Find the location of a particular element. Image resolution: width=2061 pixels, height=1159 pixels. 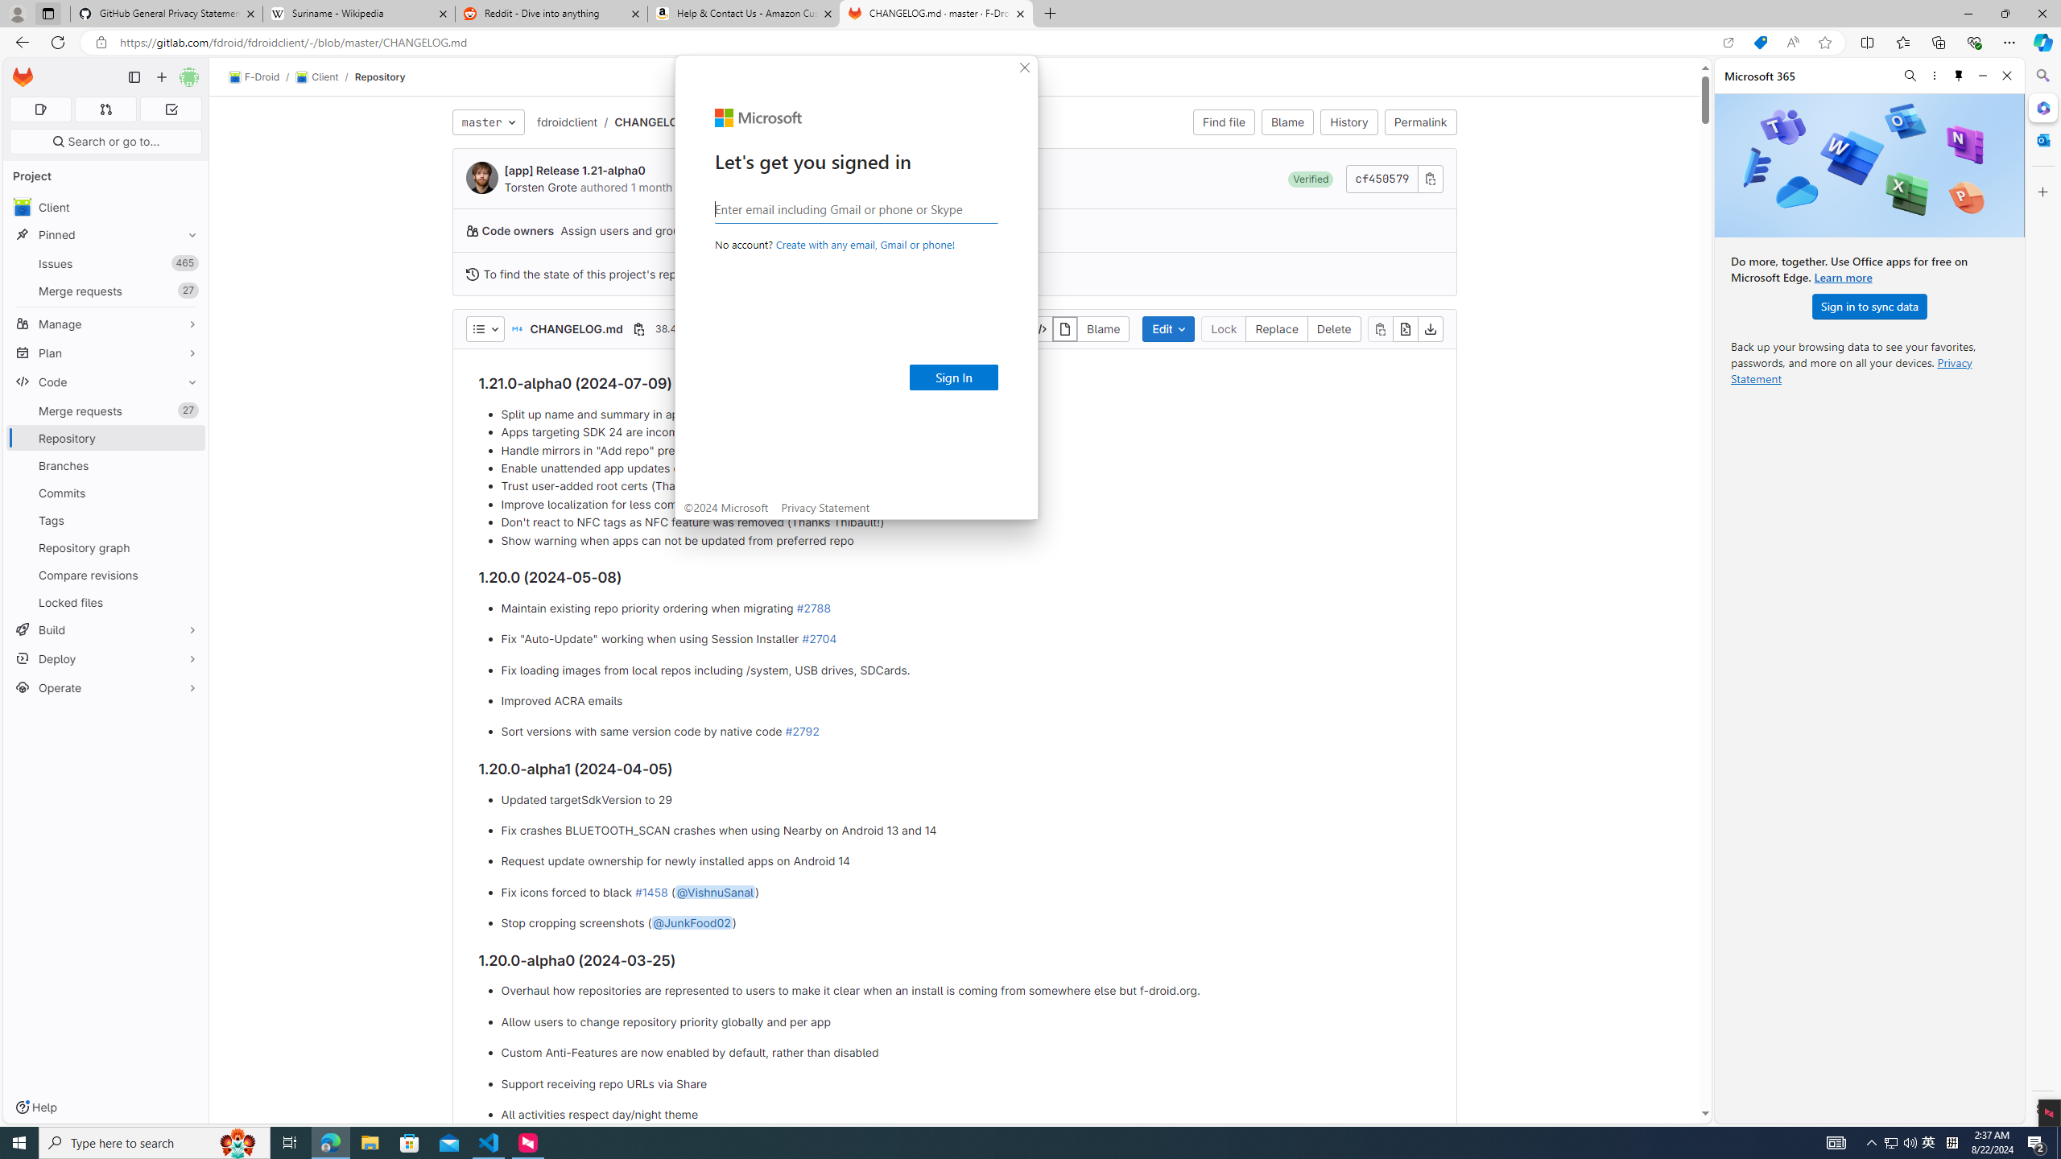

Enter email including Gmail or phone or Skype is located at coordinates (857, 208).